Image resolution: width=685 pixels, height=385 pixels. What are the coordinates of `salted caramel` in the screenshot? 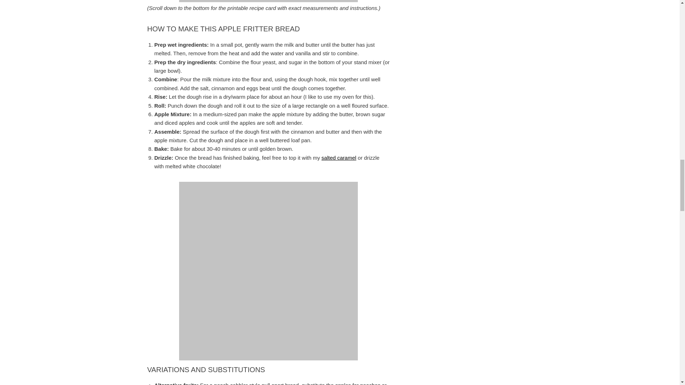 It's located at (339, 158).